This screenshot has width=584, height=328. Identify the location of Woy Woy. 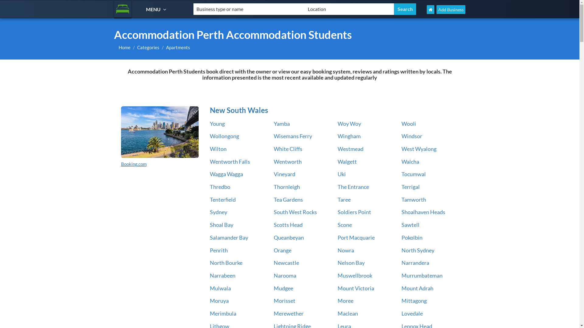
(349, 124).